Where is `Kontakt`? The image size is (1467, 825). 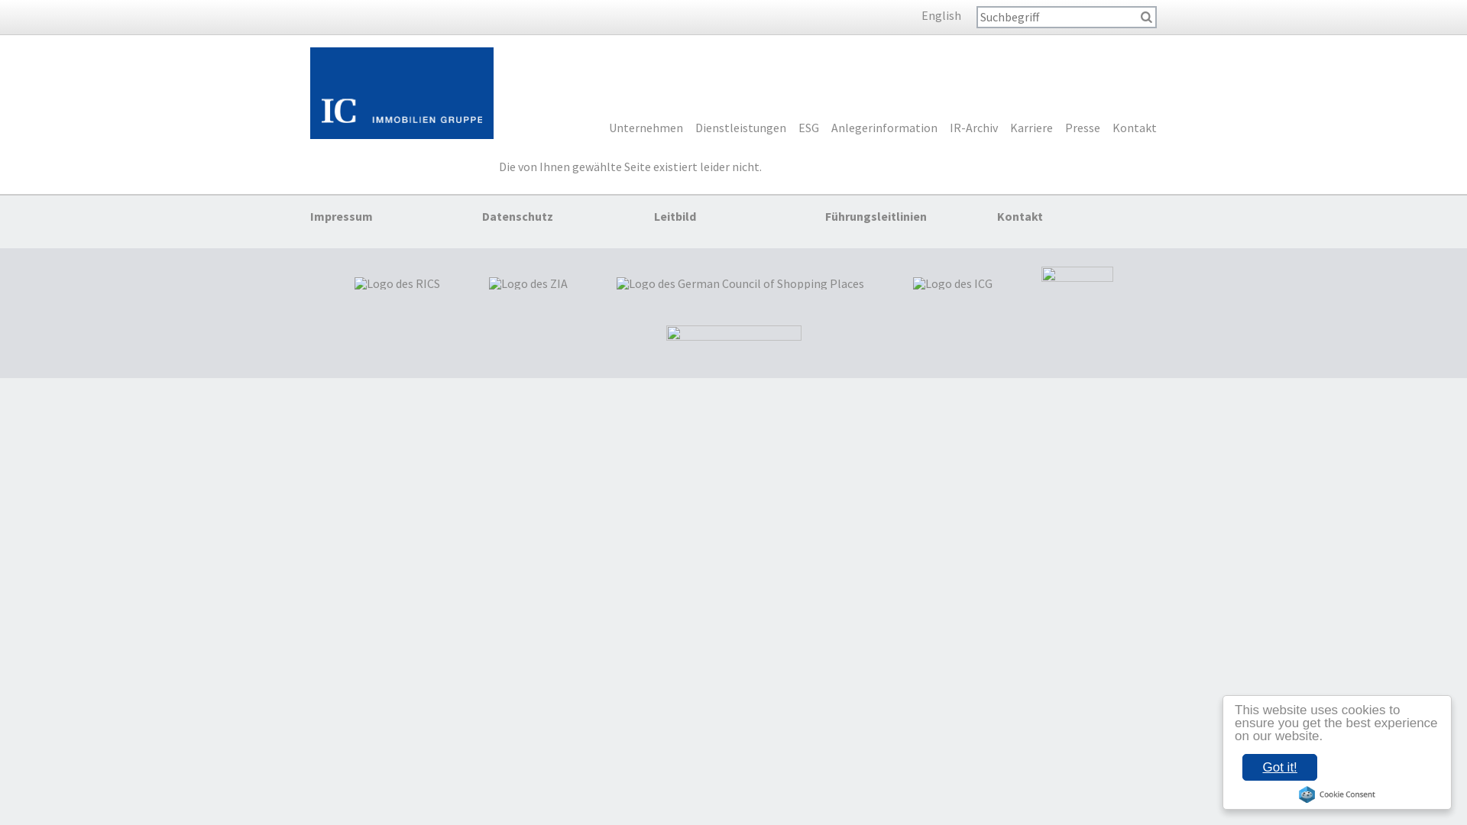
Kontakt is located at coordinates (1020, 216).